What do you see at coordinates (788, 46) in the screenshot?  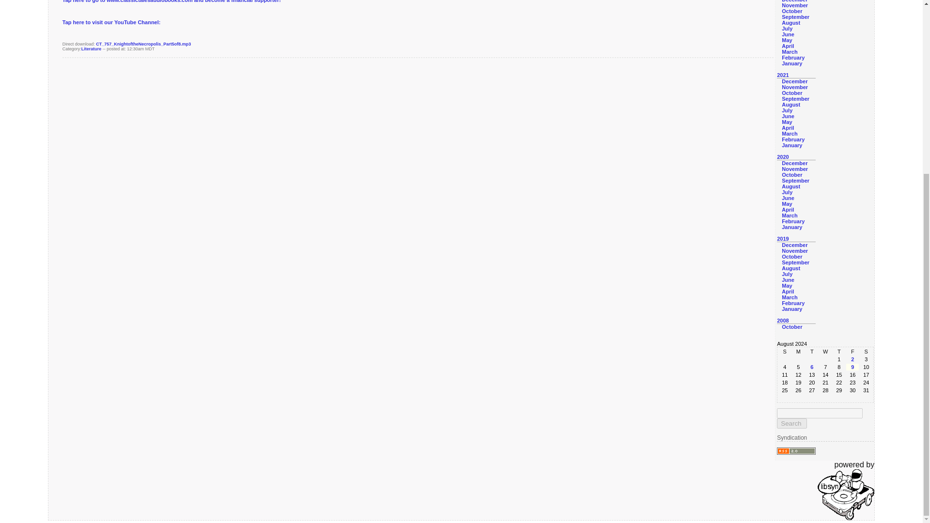 I see `April` at bounding box center [788, 46].